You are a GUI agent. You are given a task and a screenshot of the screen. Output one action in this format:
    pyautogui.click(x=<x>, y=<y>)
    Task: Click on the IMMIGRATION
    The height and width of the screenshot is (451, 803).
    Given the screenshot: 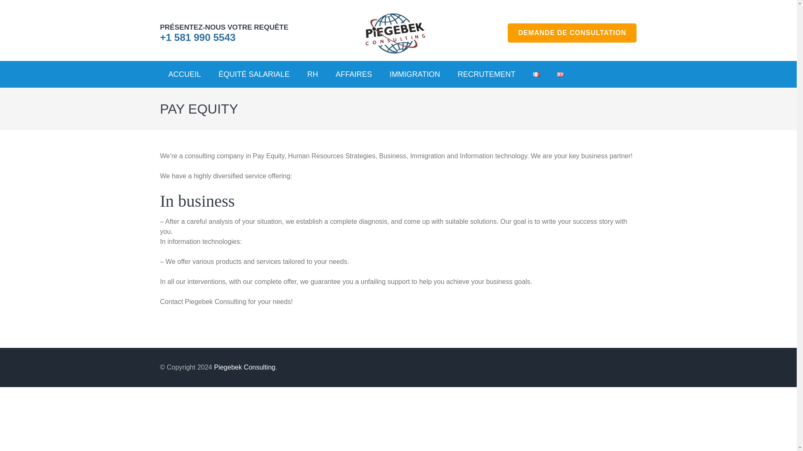 What is the action you would take?
    pyautogui.click(x=415, y=74)
    